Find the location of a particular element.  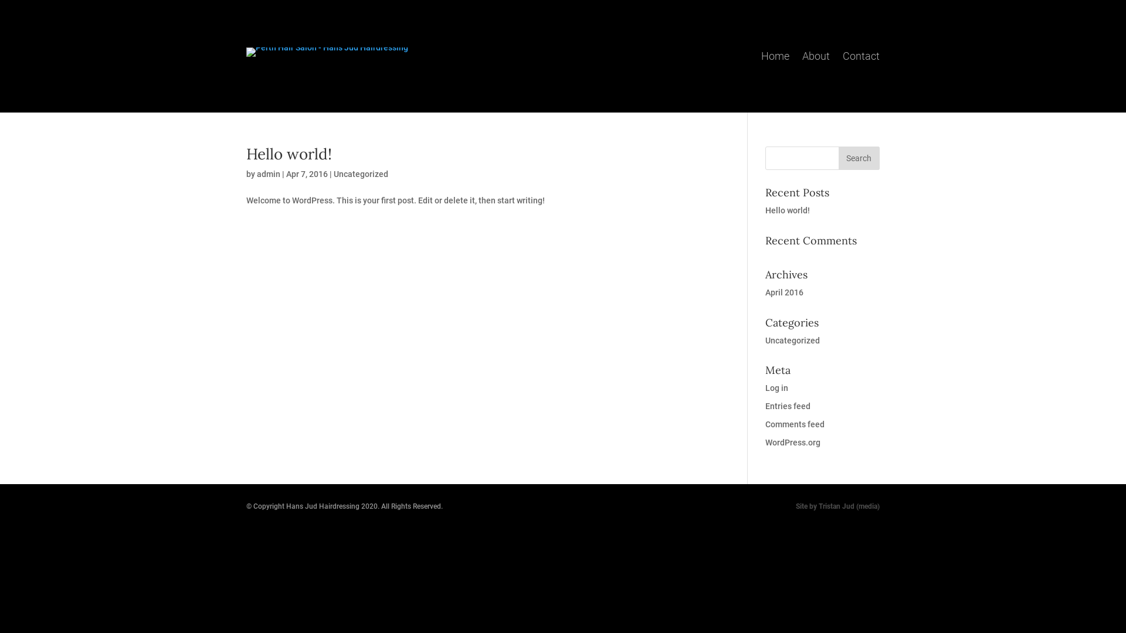

Entries feed is located at coordinates (788, 406).